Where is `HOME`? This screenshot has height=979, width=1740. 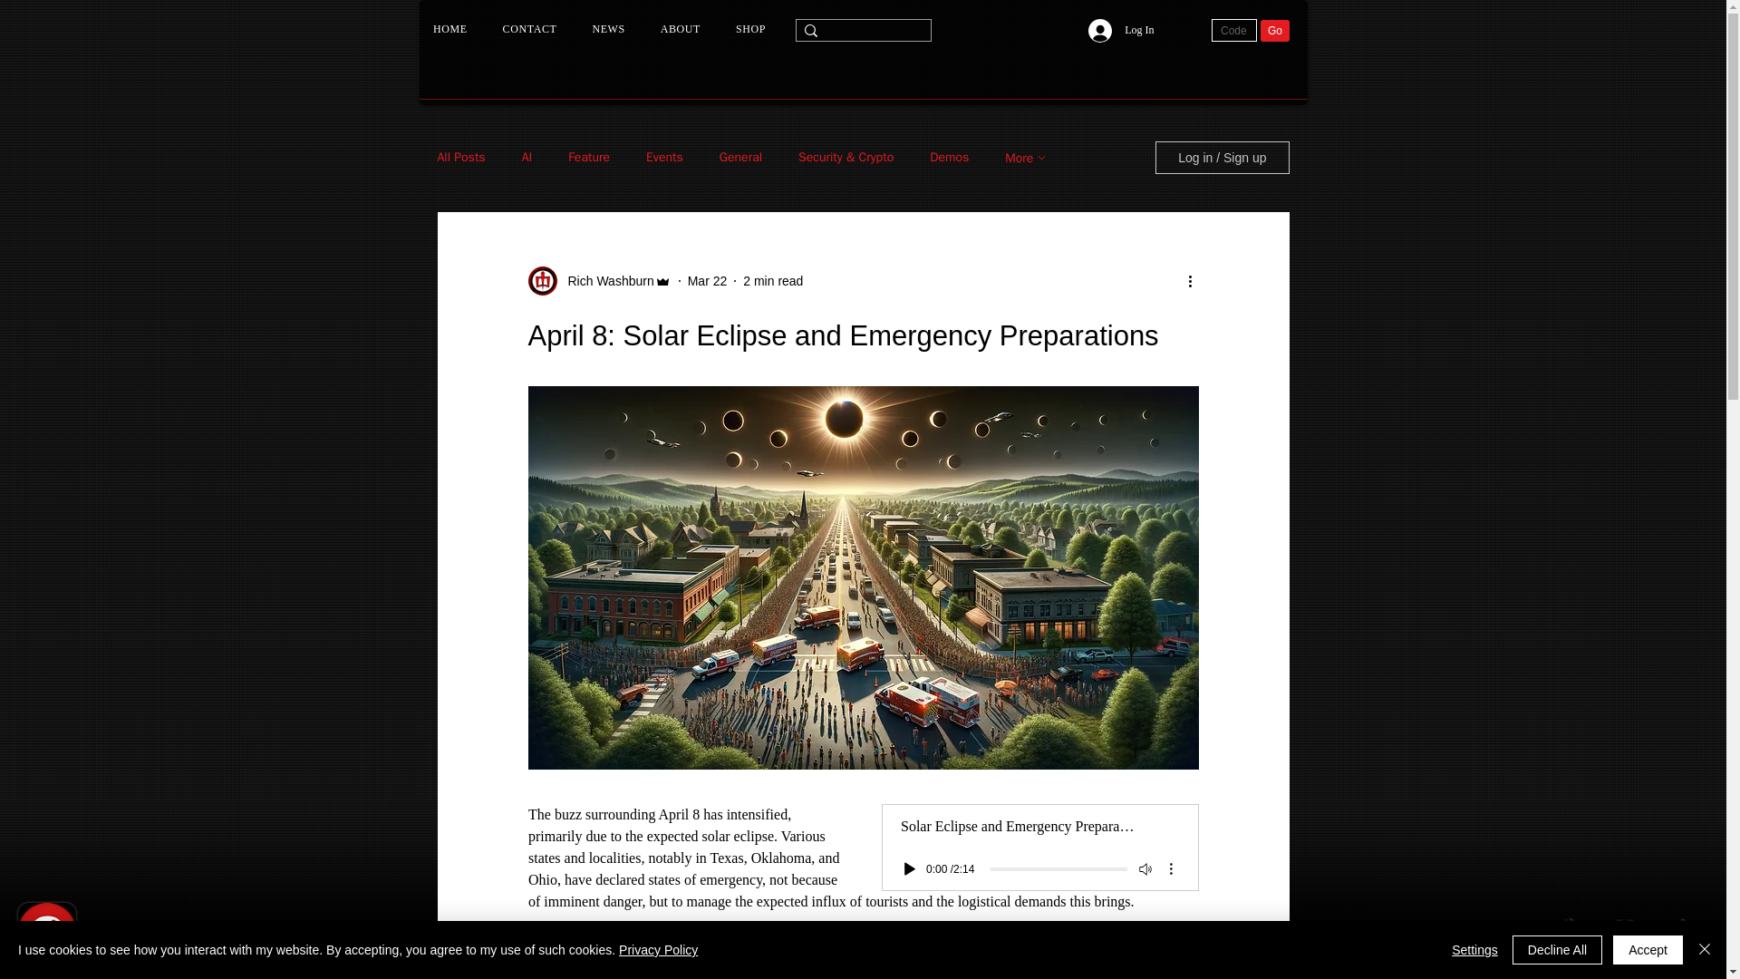
HOME is located at coordinates (449, 29).